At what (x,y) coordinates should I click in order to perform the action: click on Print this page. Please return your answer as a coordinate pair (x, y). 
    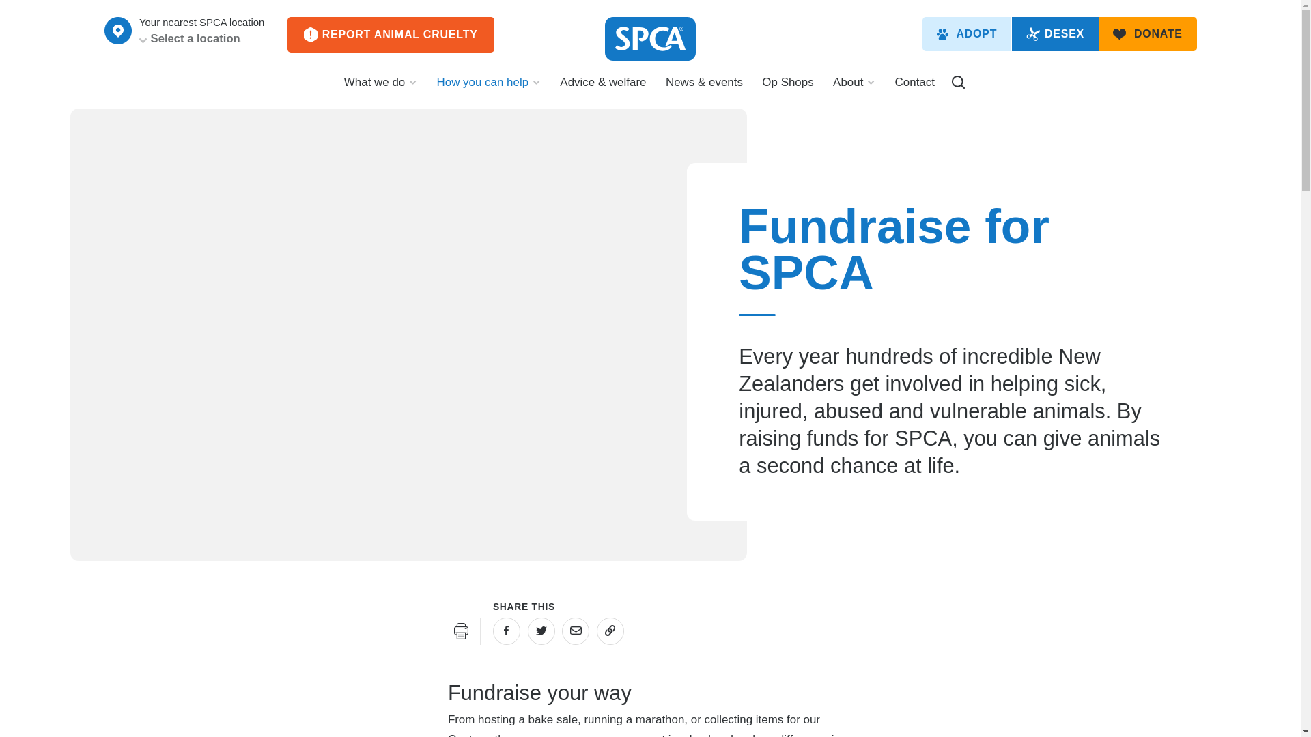
    Looking at the image, I should click on (462, 631).